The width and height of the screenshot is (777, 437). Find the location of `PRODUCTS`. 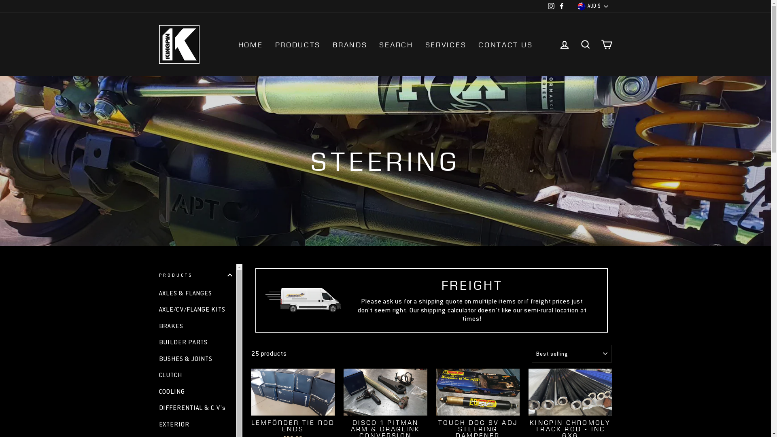

PRODUCTS is located at coordinates (195, 275).